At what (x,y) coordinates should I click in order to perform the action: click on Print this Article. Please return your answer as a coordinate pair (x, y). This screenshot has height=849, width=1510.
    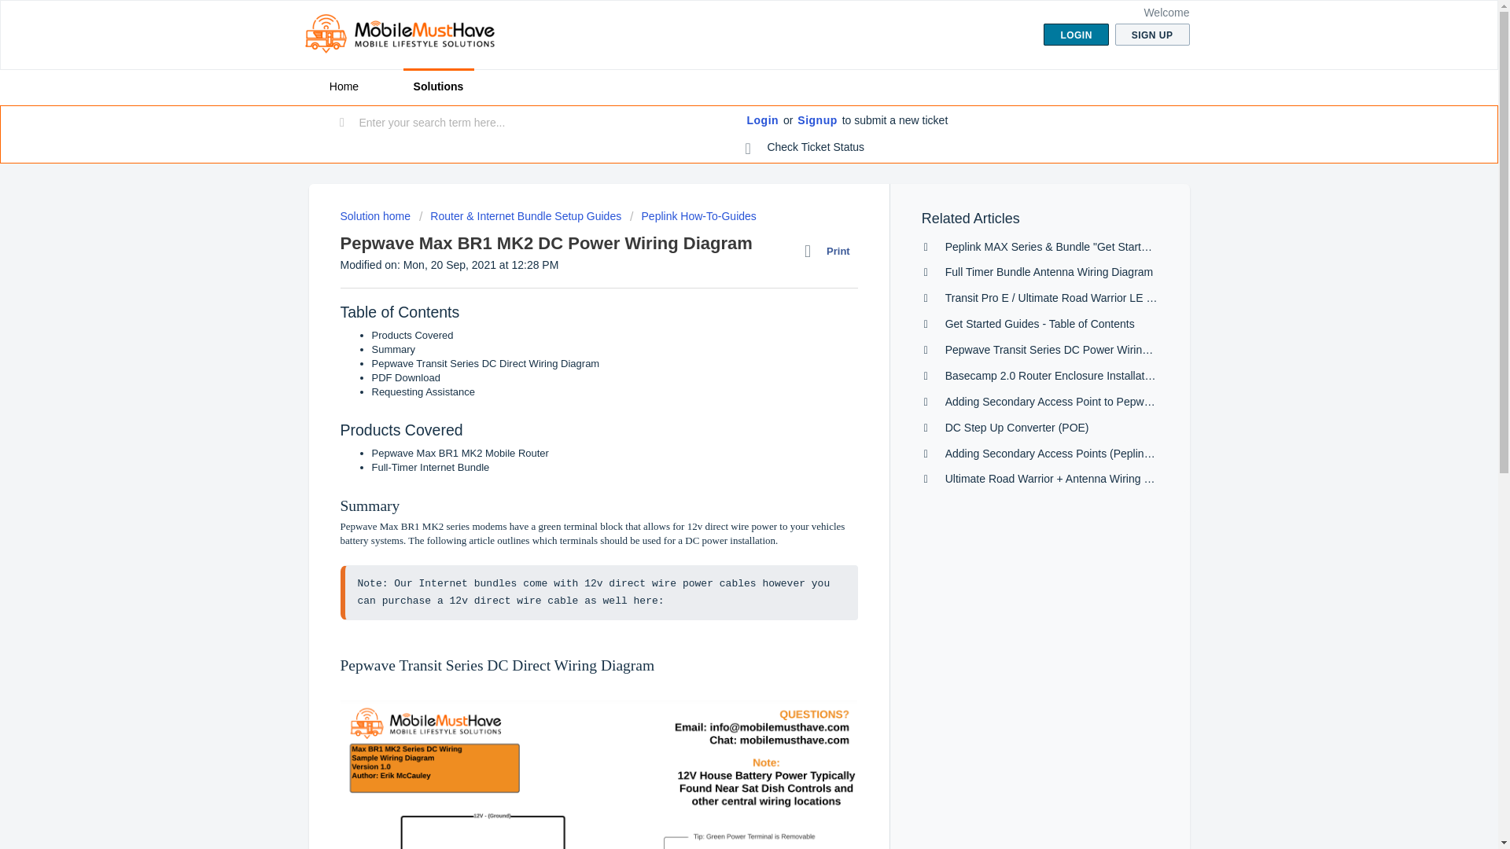
    Looking at the image, I should click on (830, 251).